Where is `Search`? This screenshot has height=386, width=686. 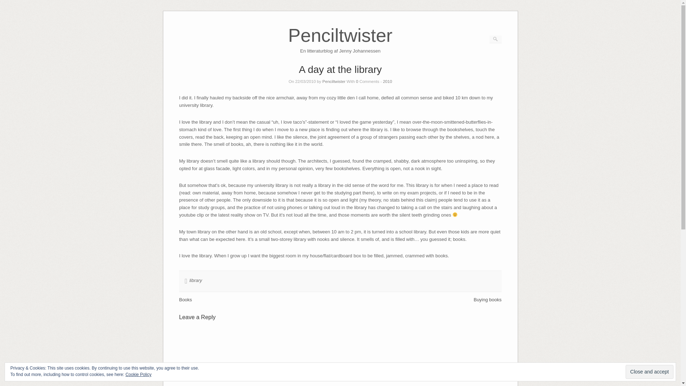 Search is located at coordinates (10, 4).